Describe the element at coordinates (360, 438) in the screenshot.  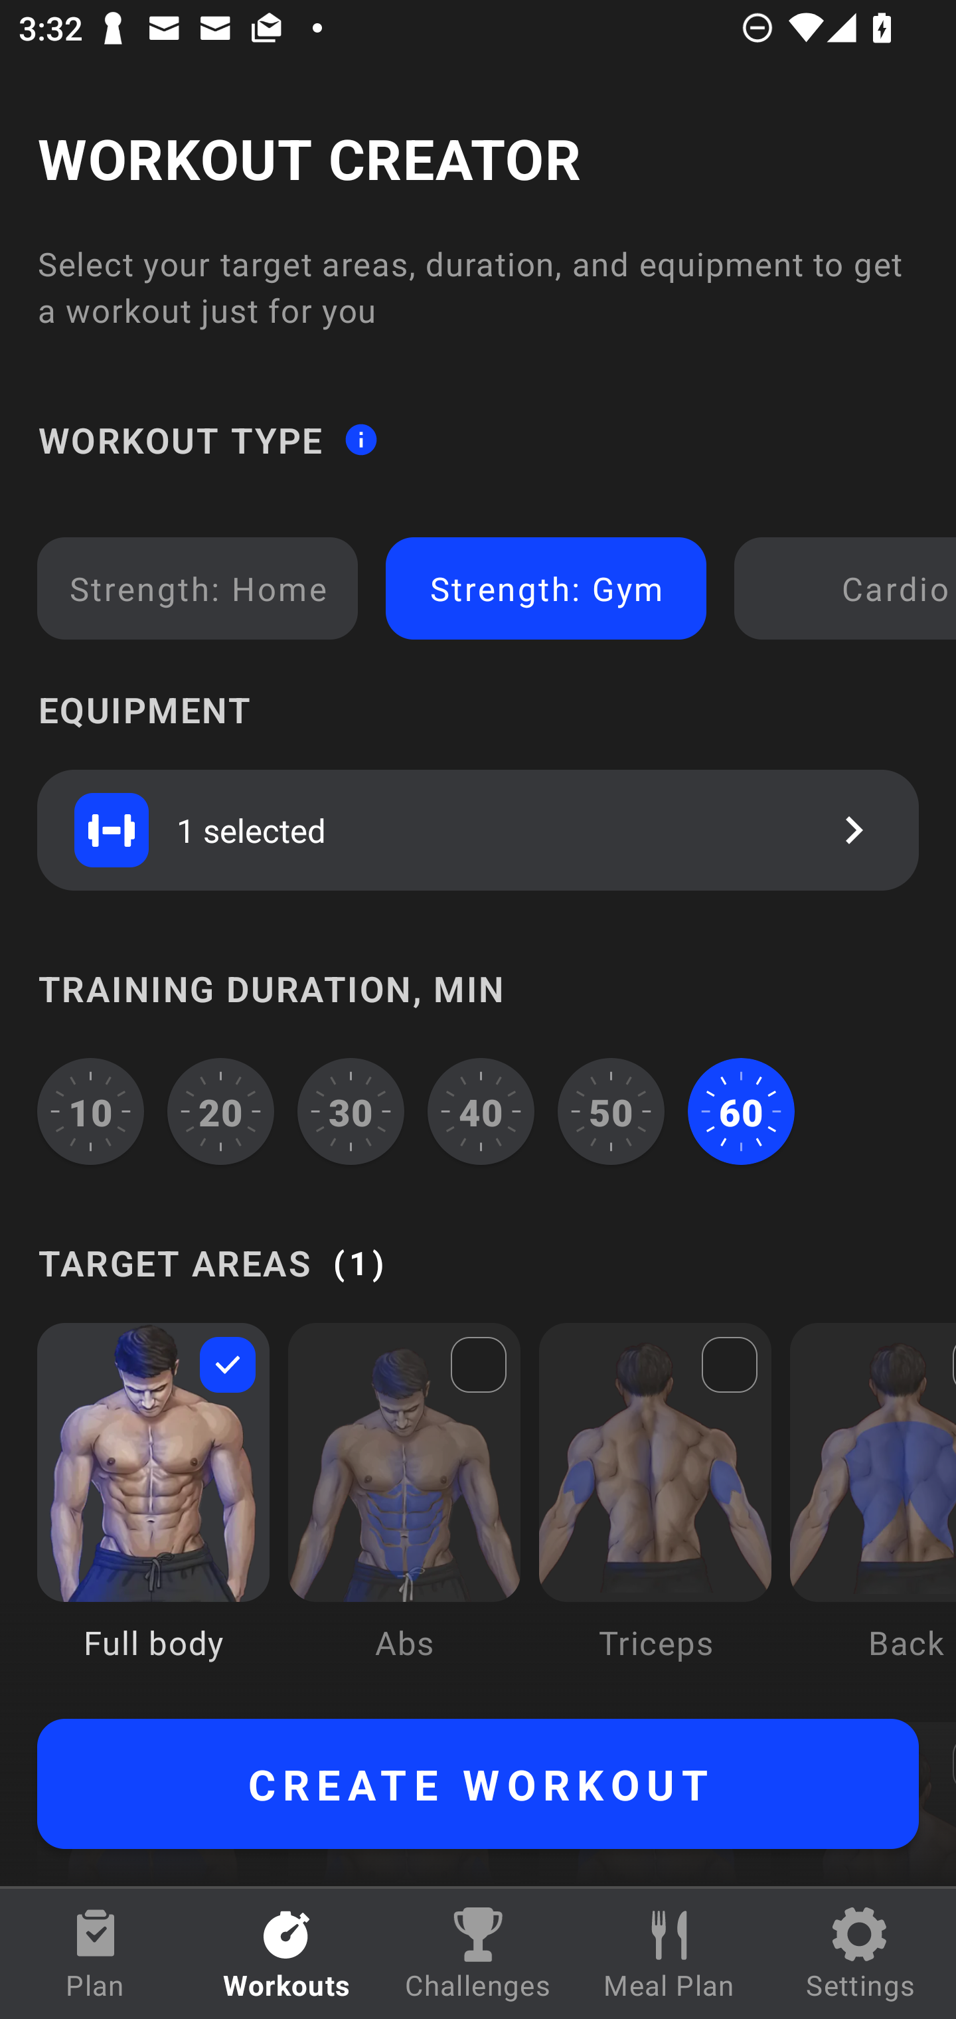
I see `Workout type information button` at that location.